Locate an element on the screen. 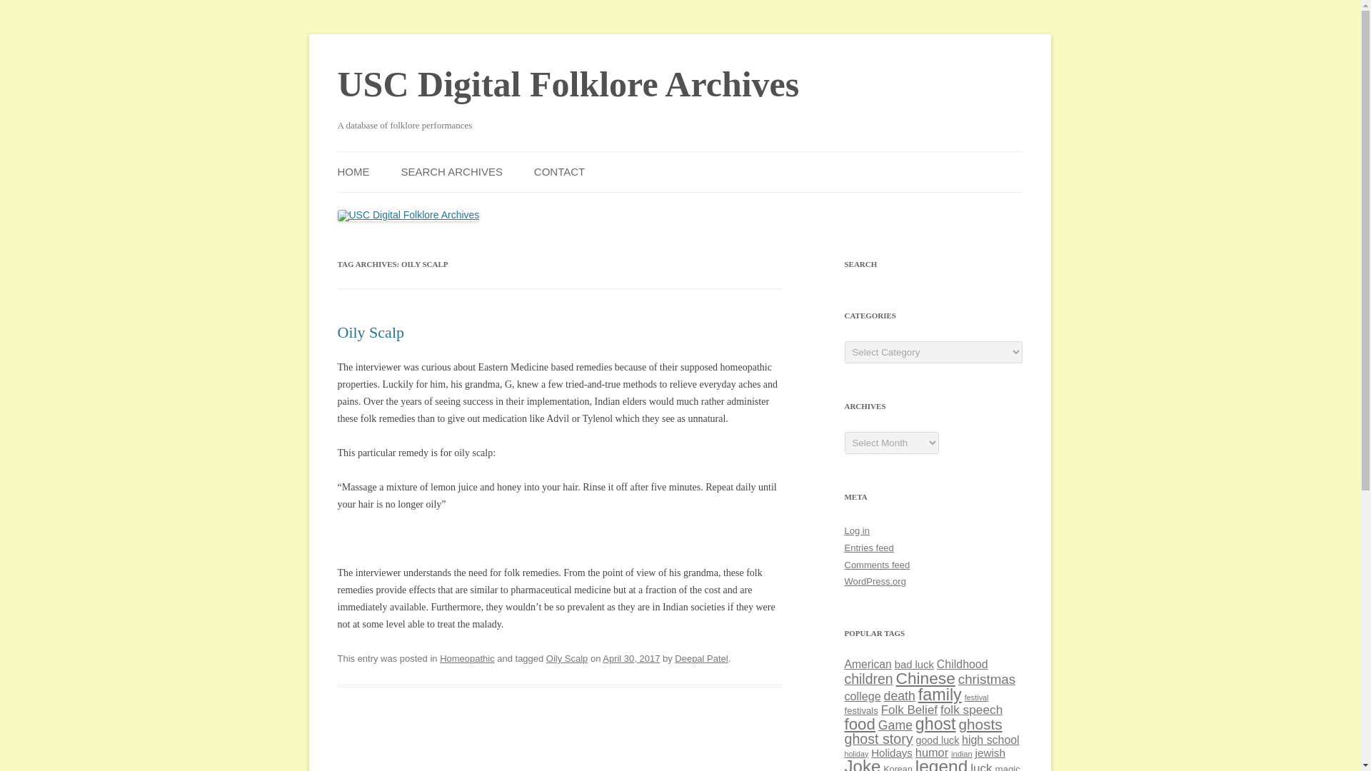 This screenshot has height=771, width=1371. Log in is located at coordinates (857, 530).